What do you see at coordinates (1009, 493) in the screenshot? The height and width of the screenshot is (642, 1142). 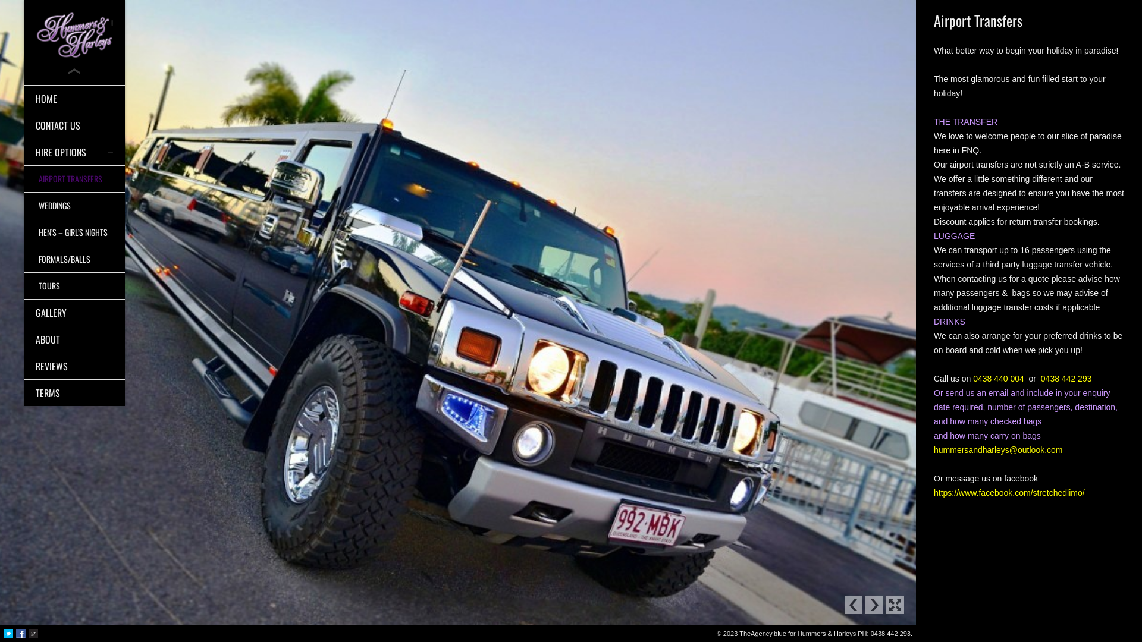 I see `https://www.facebook.com/stretchedlimo/` at bounding box center [1009, 493].